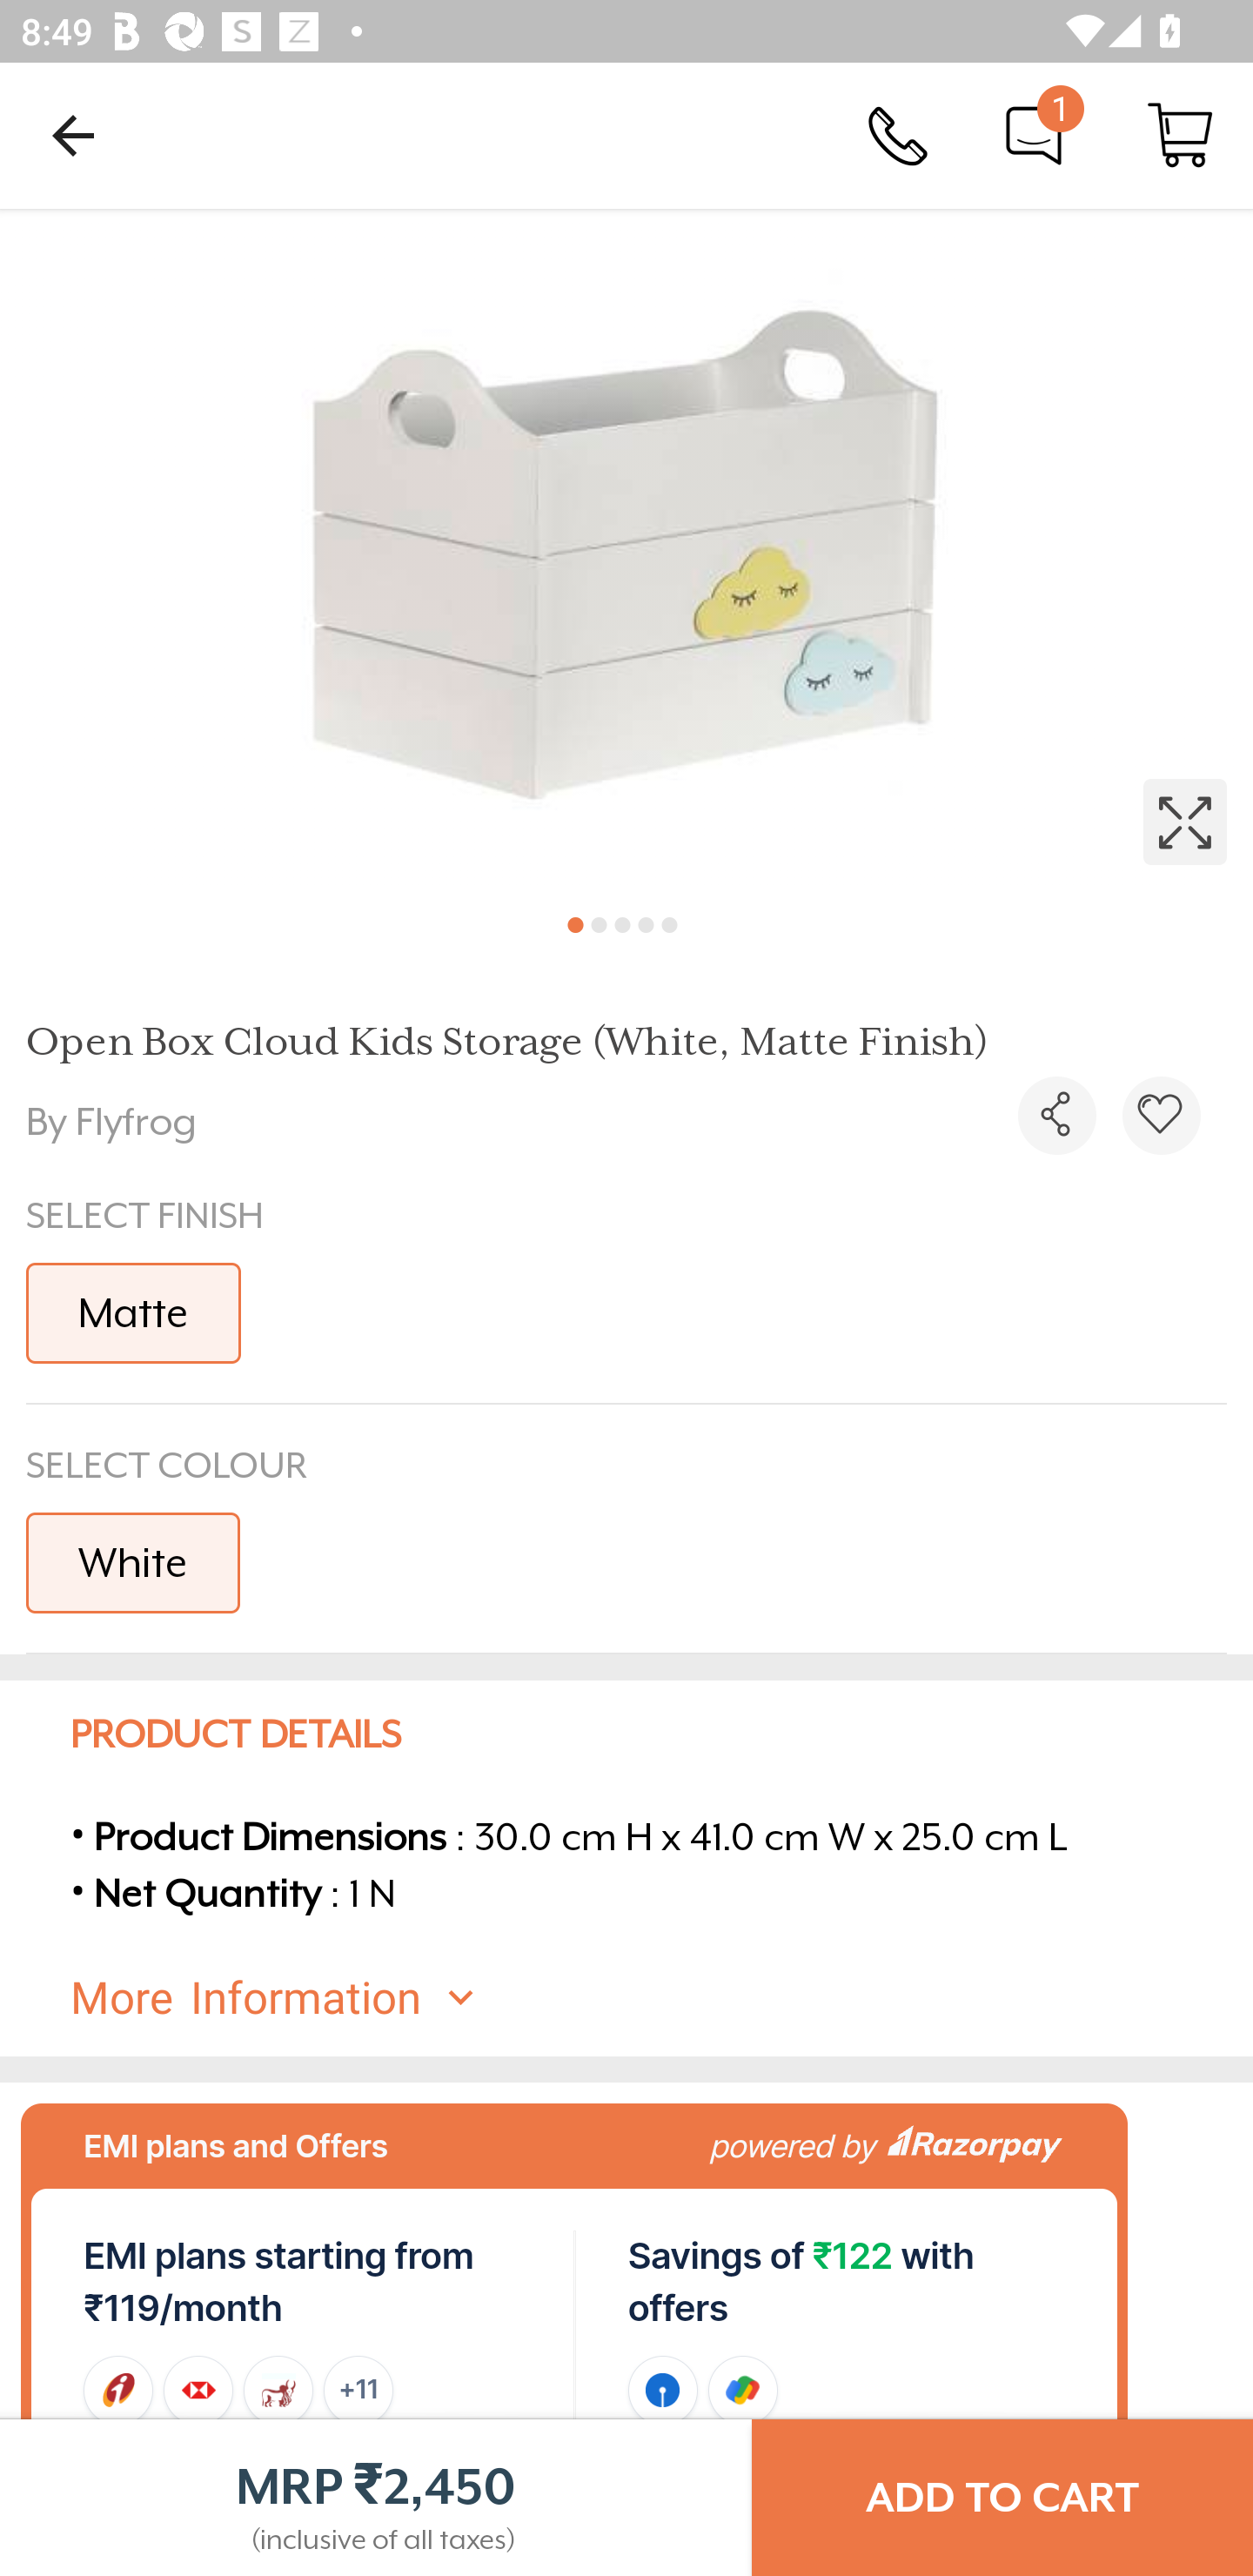 The width and height of the screenshot is (1253, 2576). I want to click on Navigate up, so click(73, 135).